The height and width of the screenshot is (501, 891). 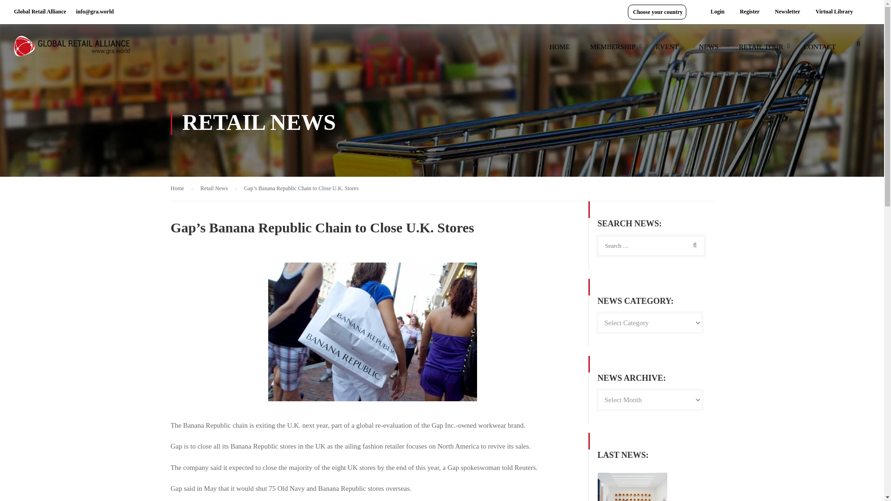 What do you see at coordinates (72, 50) in the screenshot?
I see `GRA - Global Retail Alliance` at bounding box center [72, 50].